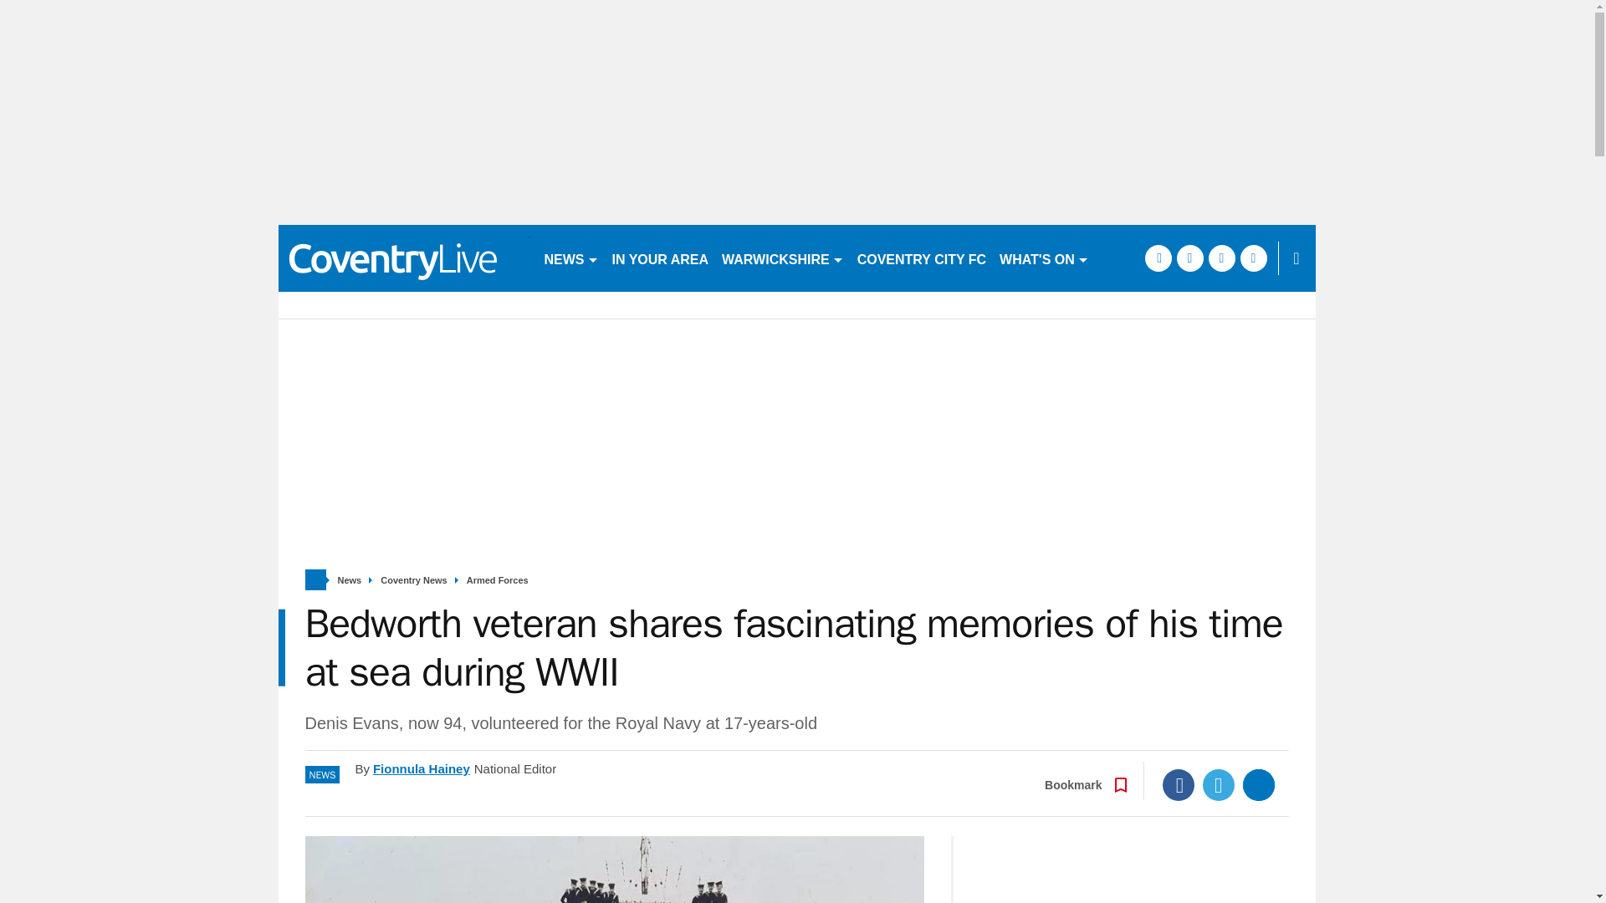  What do you see at coordinates (1179, 834) in the screenshot?
I see `Facebook` at bounding box center [1179, 834].